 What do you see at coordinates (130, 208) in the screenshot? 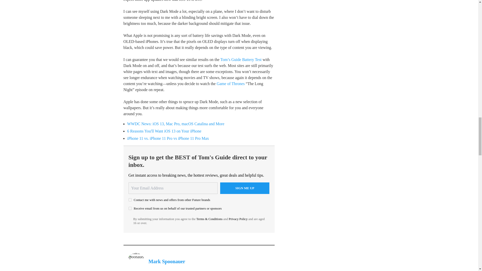
I see `on` at bounding box center [130, 208].